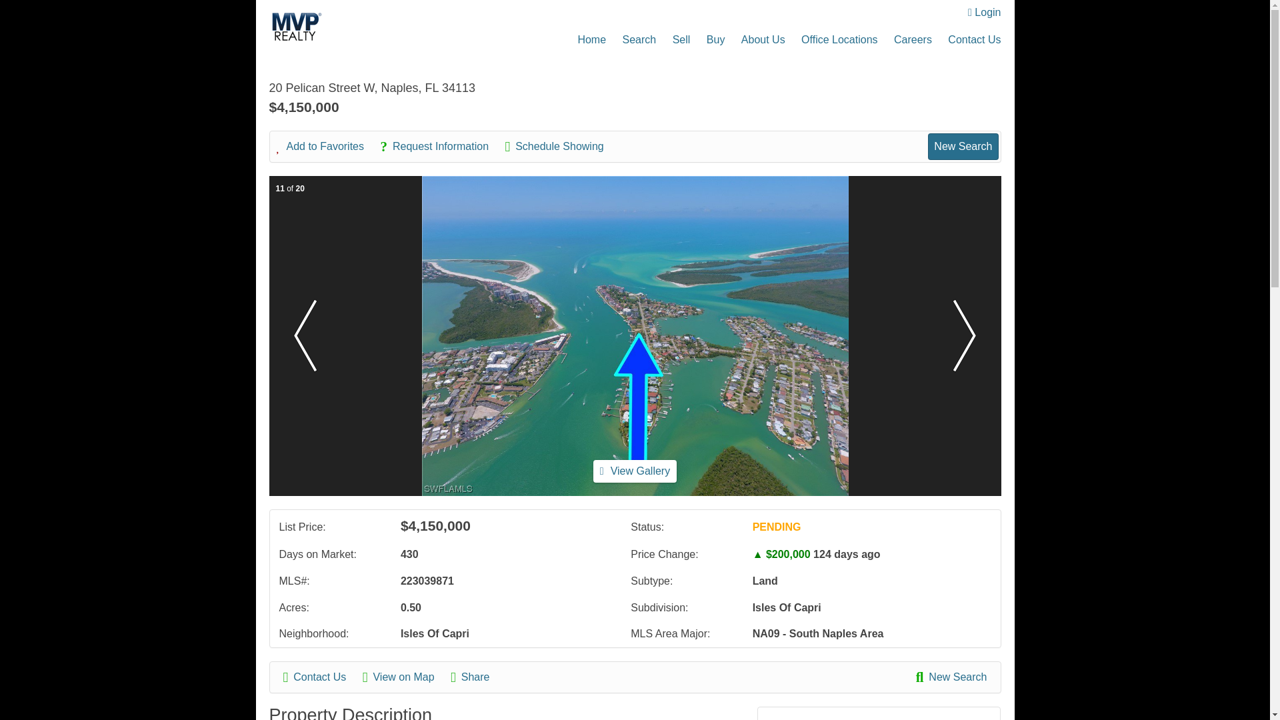  Describe the element at coordinates (681, 39) in the screenshot. I see `Sell` at that location.